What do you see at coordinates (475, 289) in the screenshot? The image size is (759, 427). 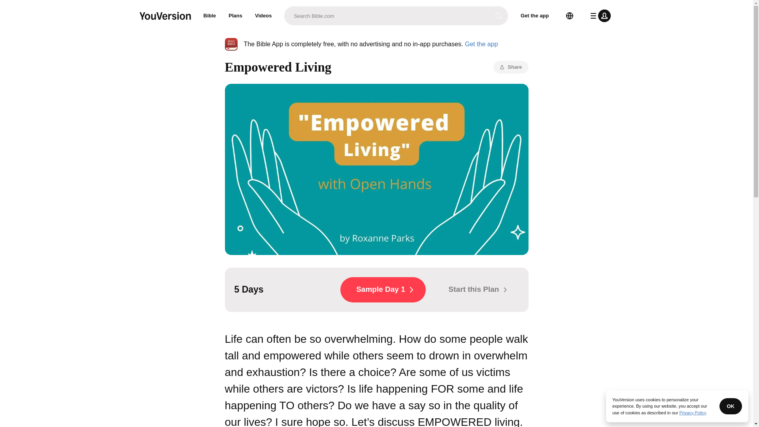 I see `Start this Plan` at bounding box center [475, 289].